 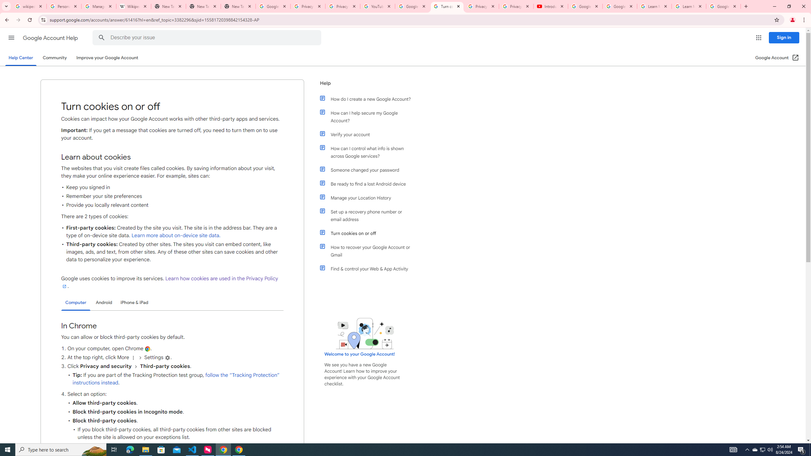 What do you see at coordinates (208, 38) in the screenshot?
I see `Describe your issue` at bounding box center [208, 38].